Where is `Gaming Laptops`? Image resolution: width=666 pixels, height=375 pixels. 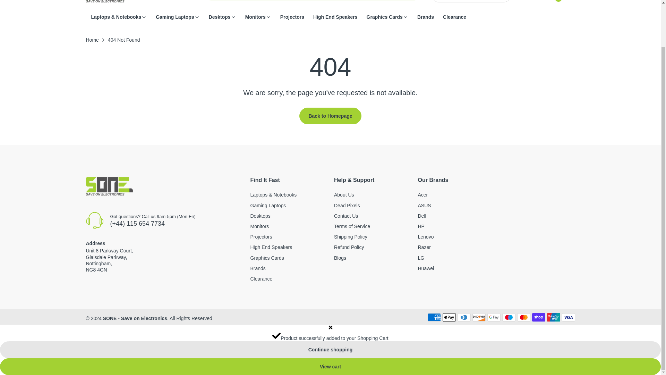
Gaming Laptops is located at coordinates (175, 17).